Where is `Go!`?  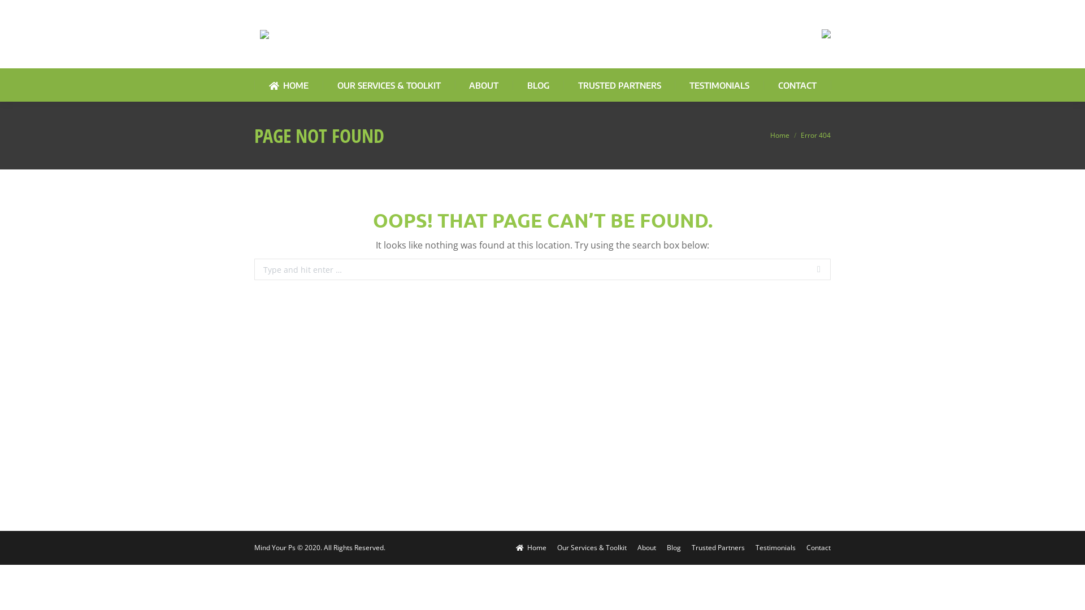 Go! is located at coordinates (848, 270).